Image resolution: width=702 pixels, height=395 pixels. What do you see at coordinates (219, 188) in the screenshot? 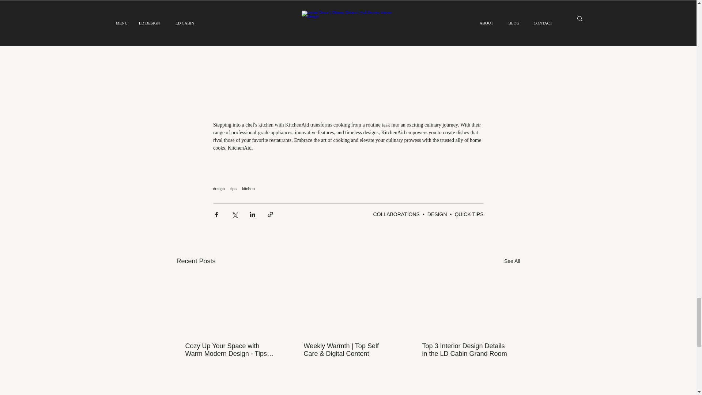
I see `design` at bounding box center [219, 188].